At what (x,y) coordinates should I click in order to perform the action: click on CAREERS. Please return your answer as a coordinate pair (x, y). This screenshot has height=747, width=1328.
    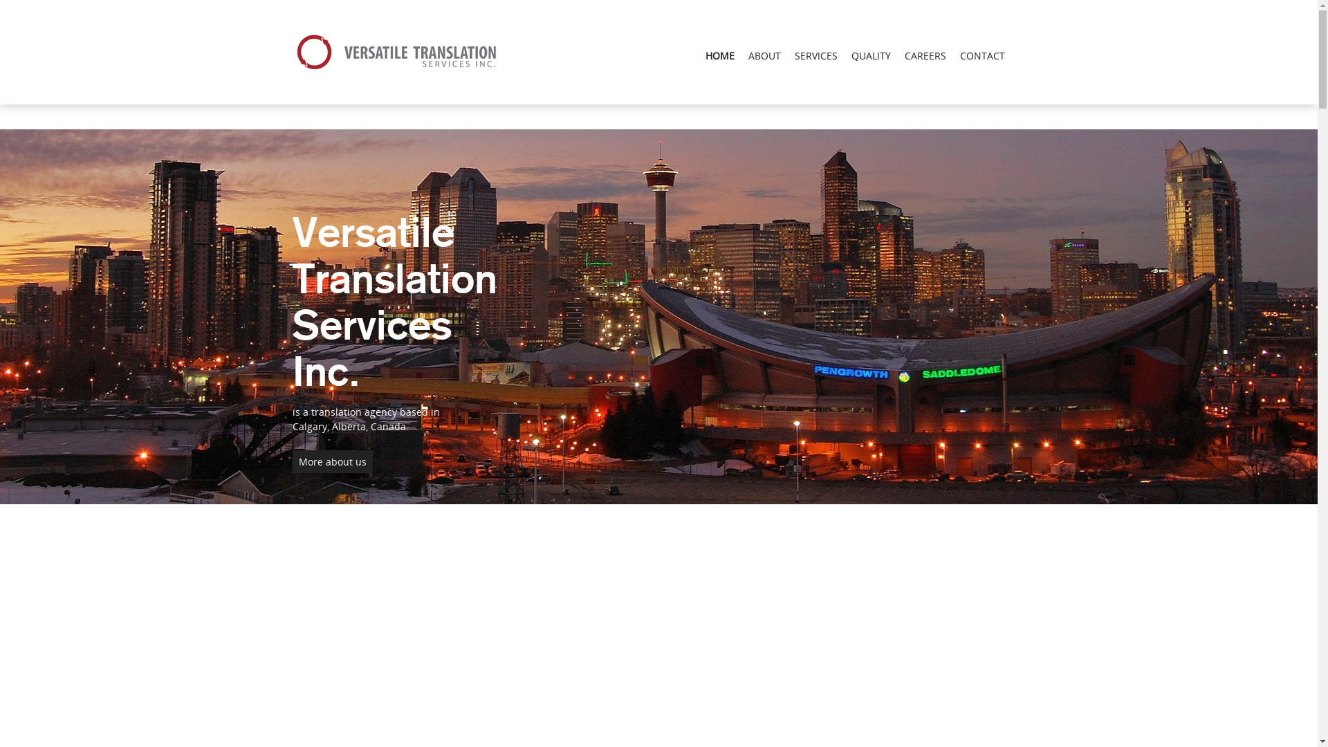
    Looking at the image, I should click on (925, 55).